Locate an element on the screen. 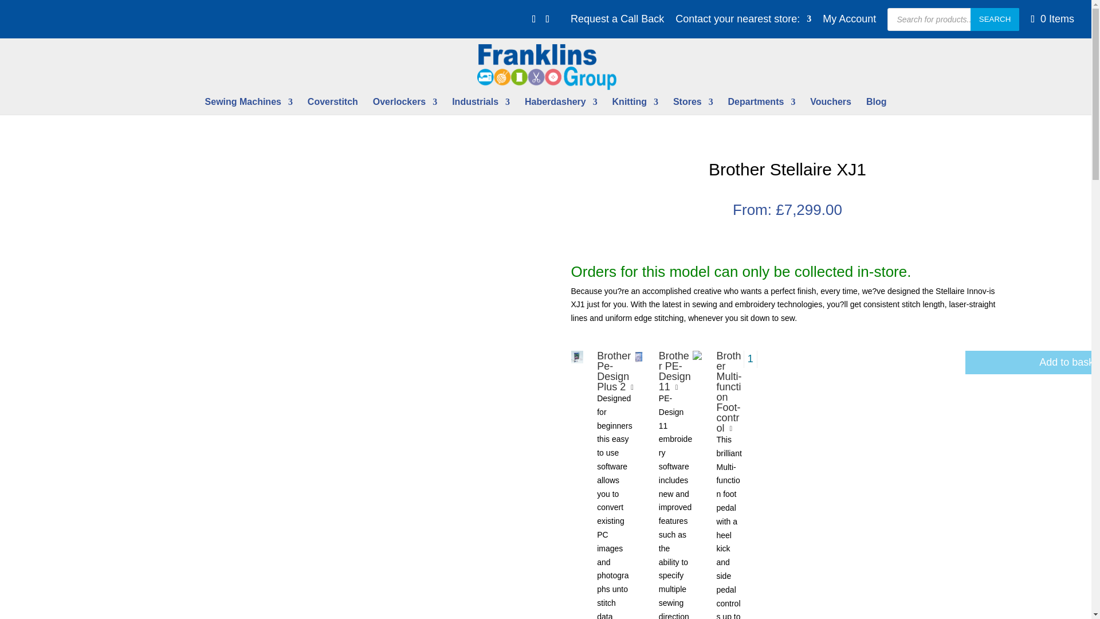 The width and height of the screenshot is (1100, 619). Brother Pe-design plus is located at coordinates (576, 356).